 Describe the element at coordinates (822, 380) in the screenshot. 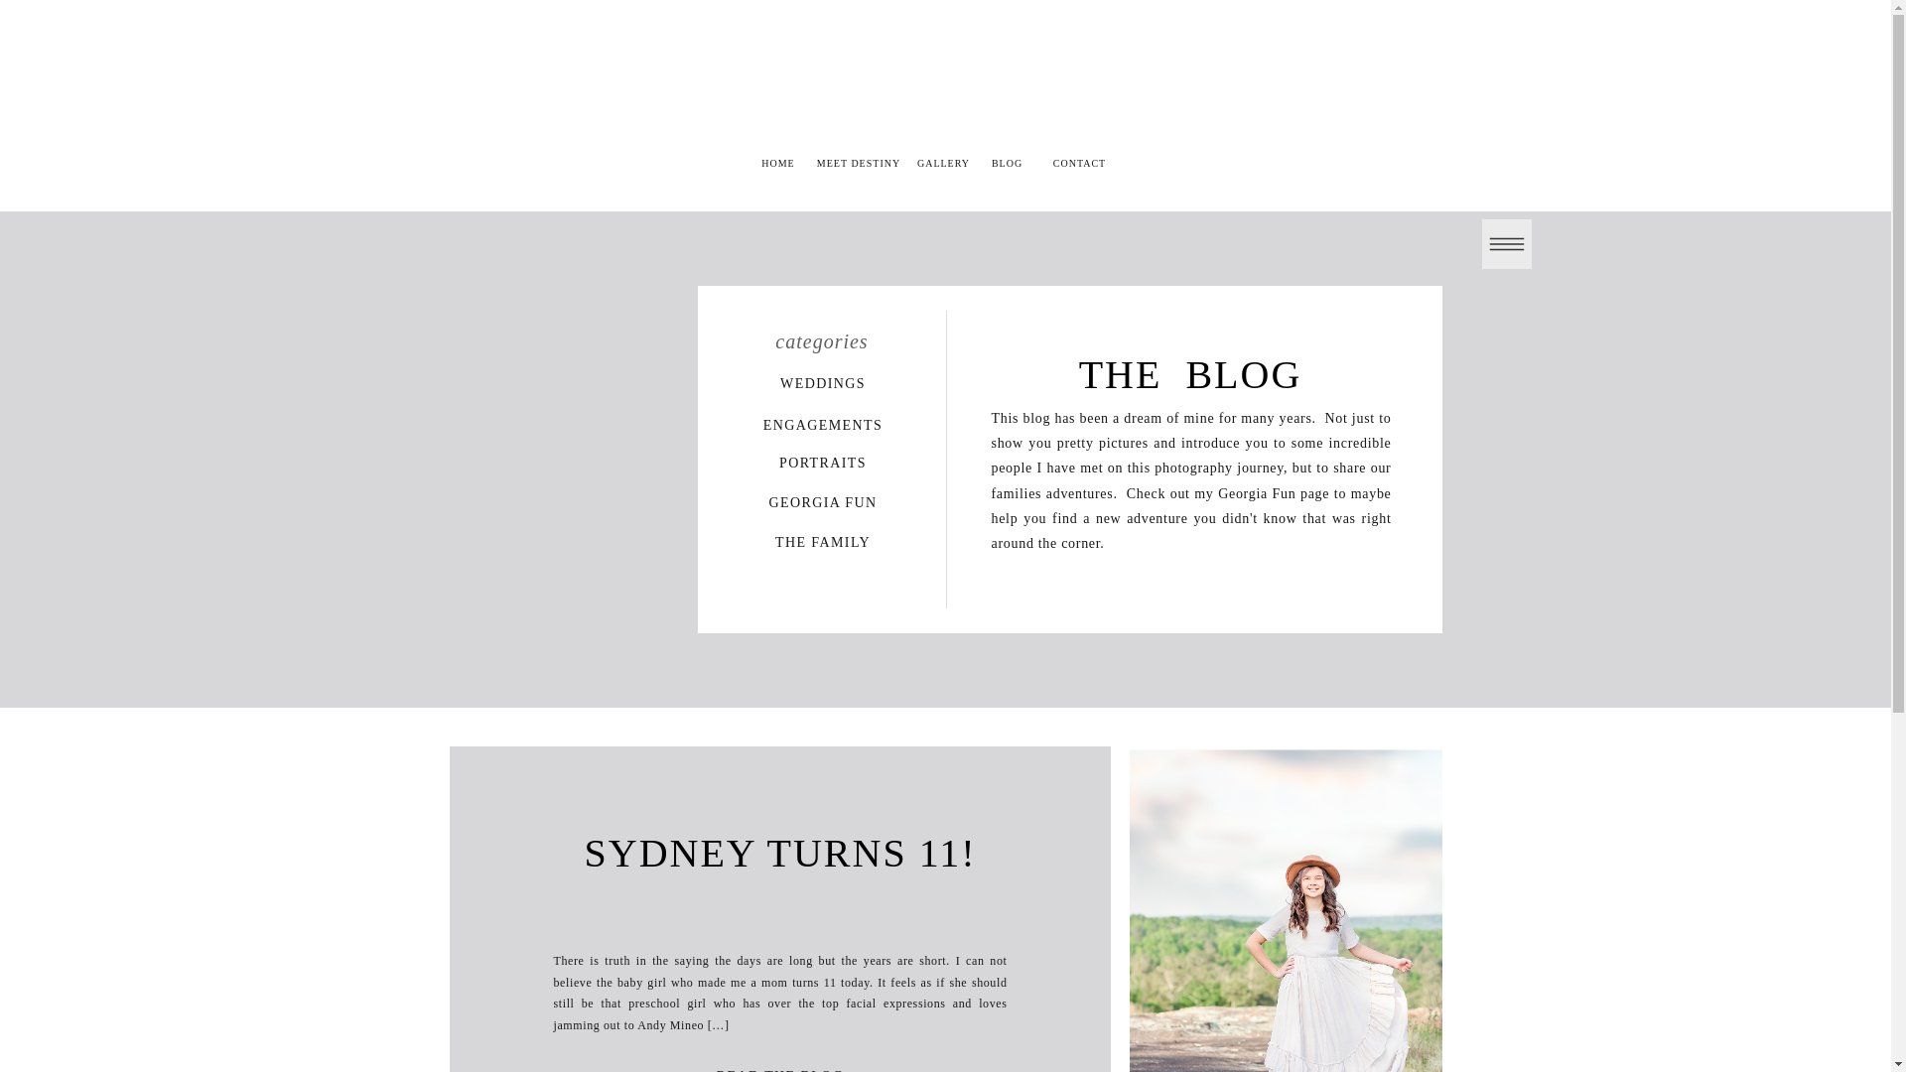

I see `WEDDINGS` at that location.